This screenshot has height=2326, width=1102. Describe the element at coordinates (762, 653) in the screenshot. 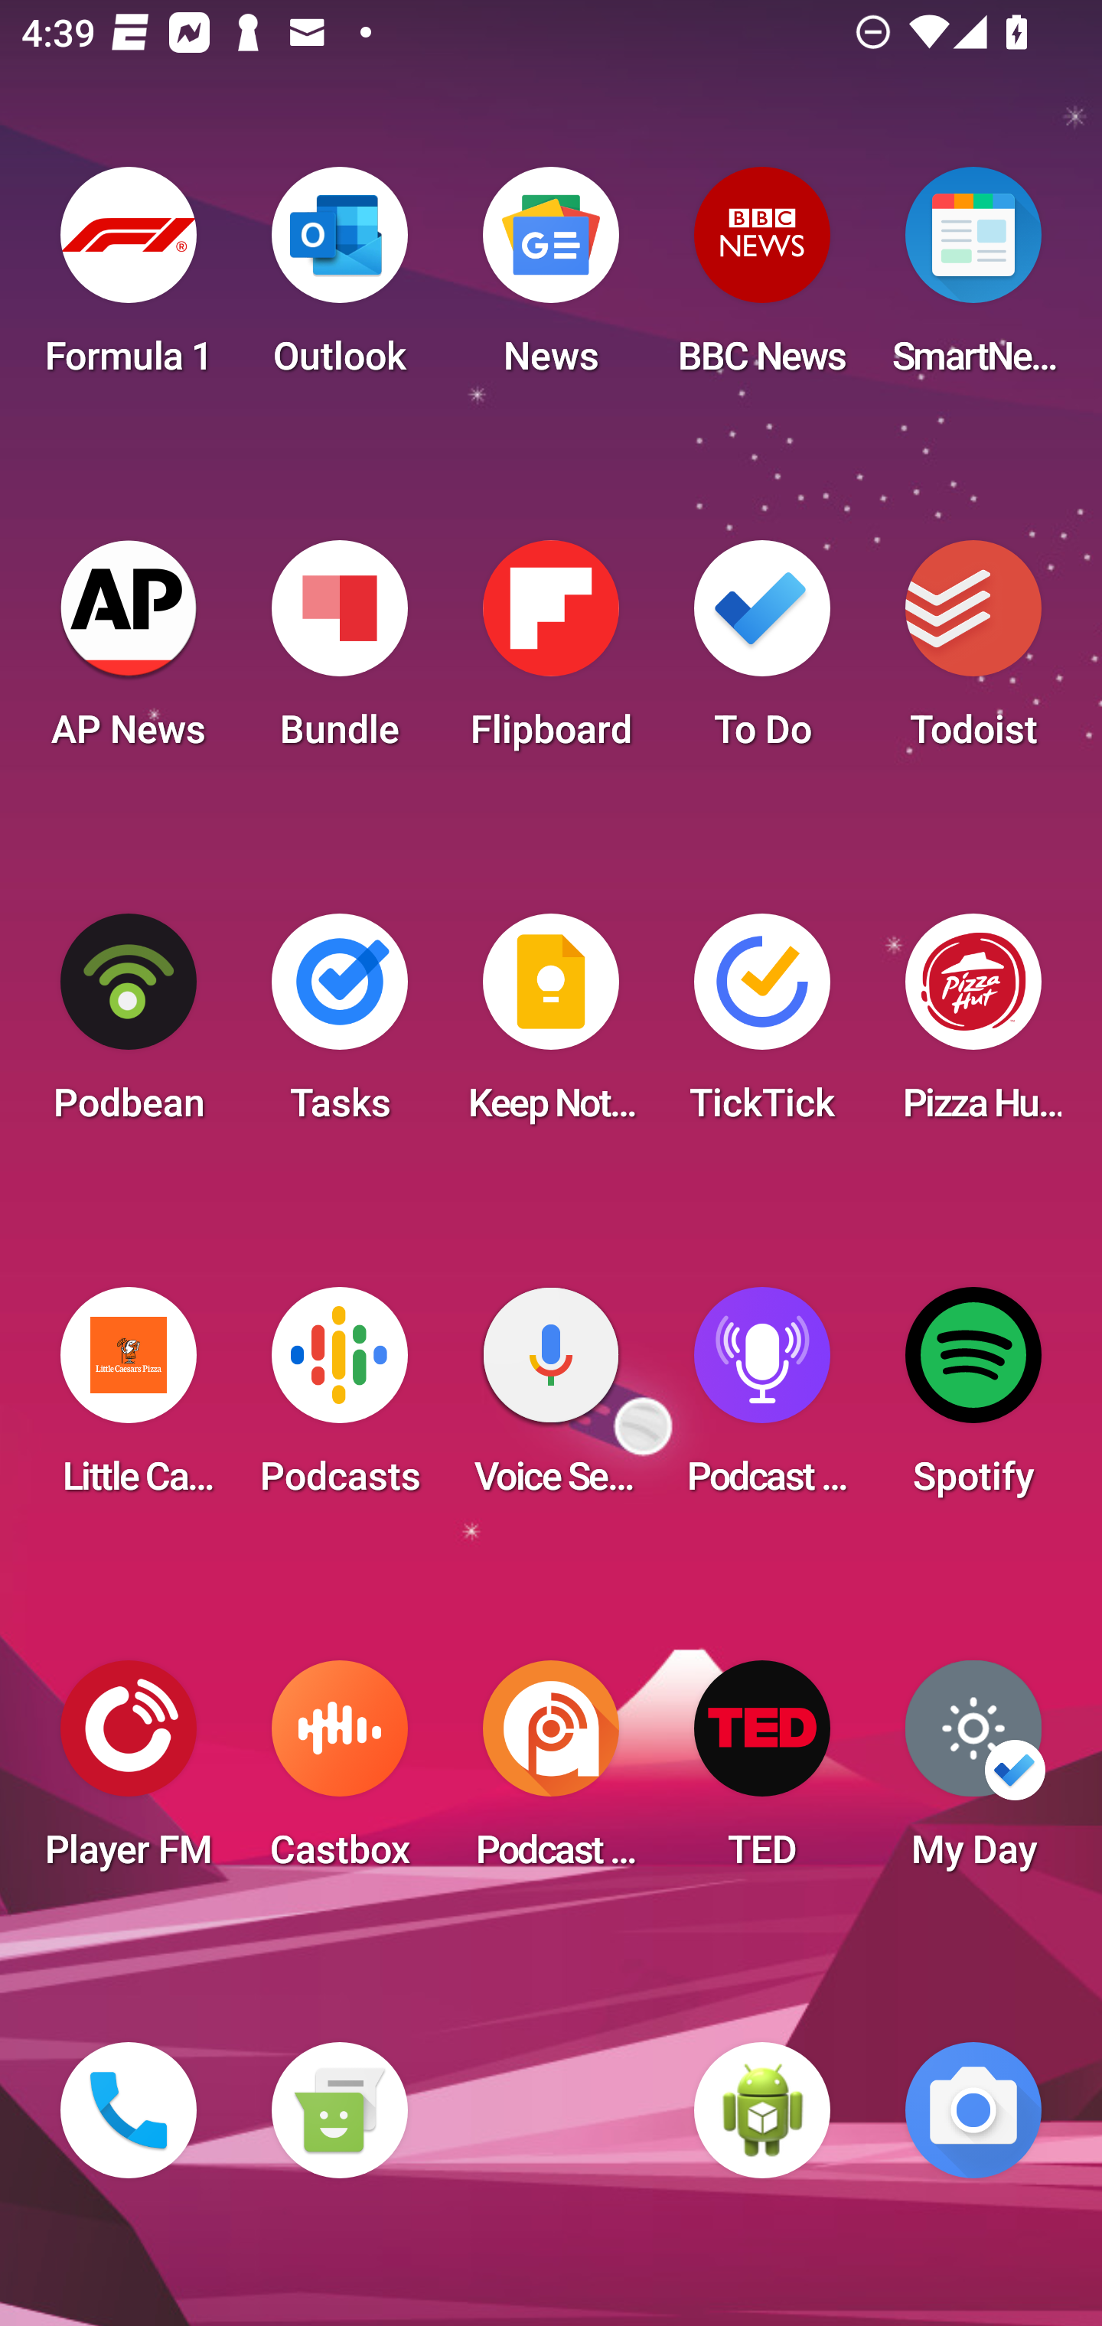

I see `To Do` at that location.